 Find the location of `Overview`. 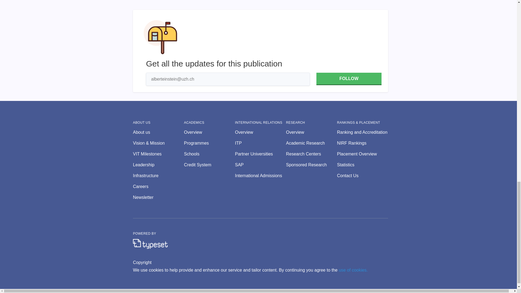

Overview is located at coordinates (312, 132).